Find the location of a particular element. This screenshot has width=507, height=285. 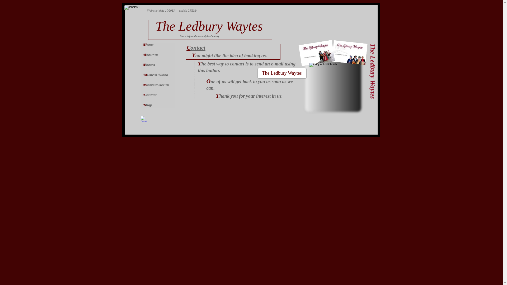

here to see us is located at coordinates (158, 85).